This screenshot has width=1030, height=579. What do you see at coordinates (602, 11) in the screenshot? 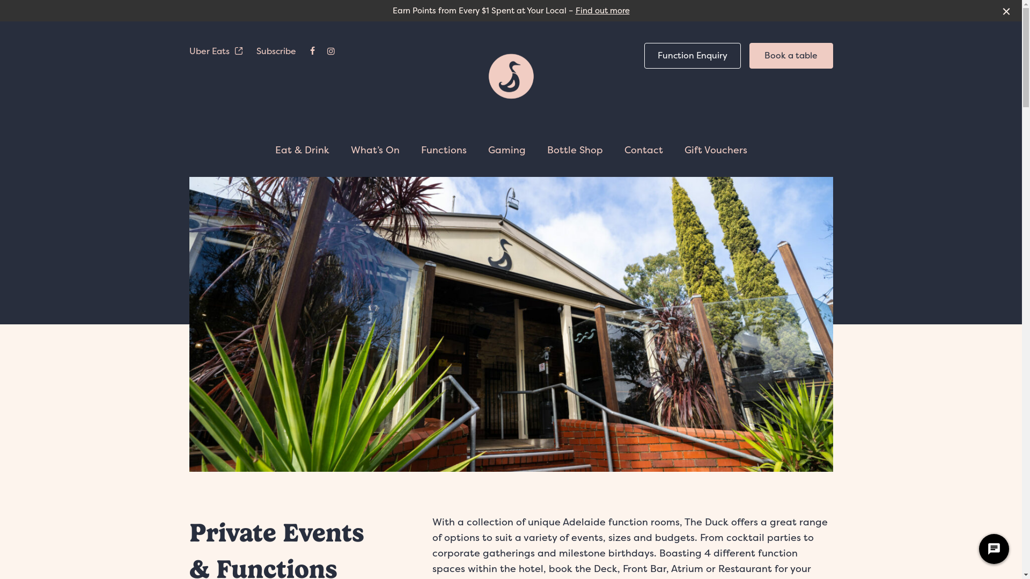
I see `Find out more` at bounding box center [602, 11].